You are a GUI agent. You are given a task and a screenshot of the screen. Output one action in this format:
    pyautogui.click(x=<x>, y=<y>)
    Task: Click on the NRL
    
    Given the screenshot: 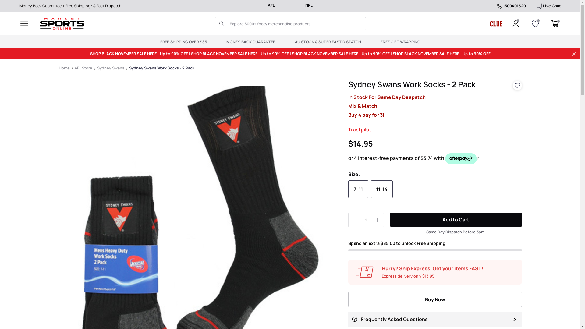 What is the action you would take?
    pyautogui.click(x=309, y=6)
    